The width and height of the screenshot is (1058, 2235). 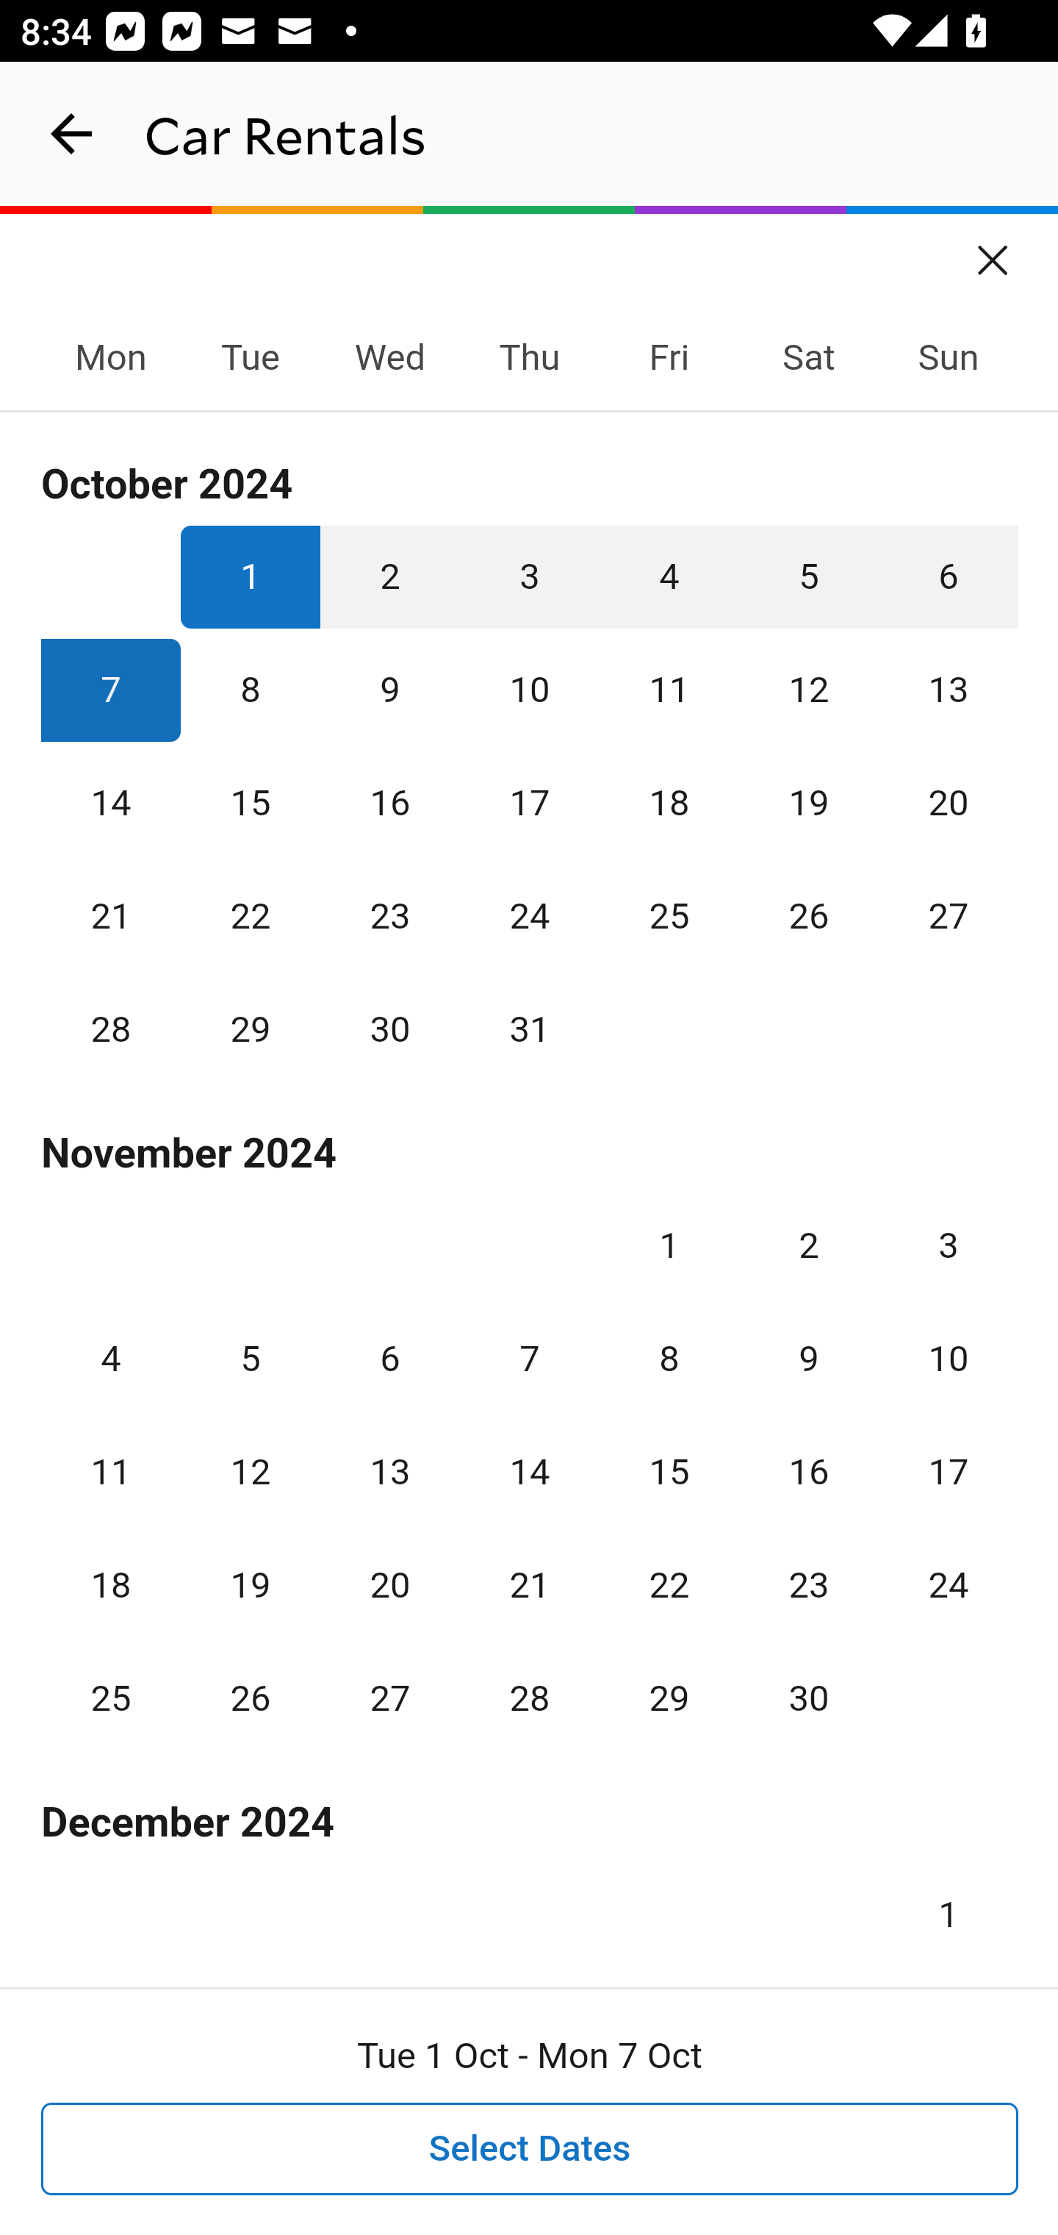 I want to click on 19 October 2024, so click(x=808, y=803).